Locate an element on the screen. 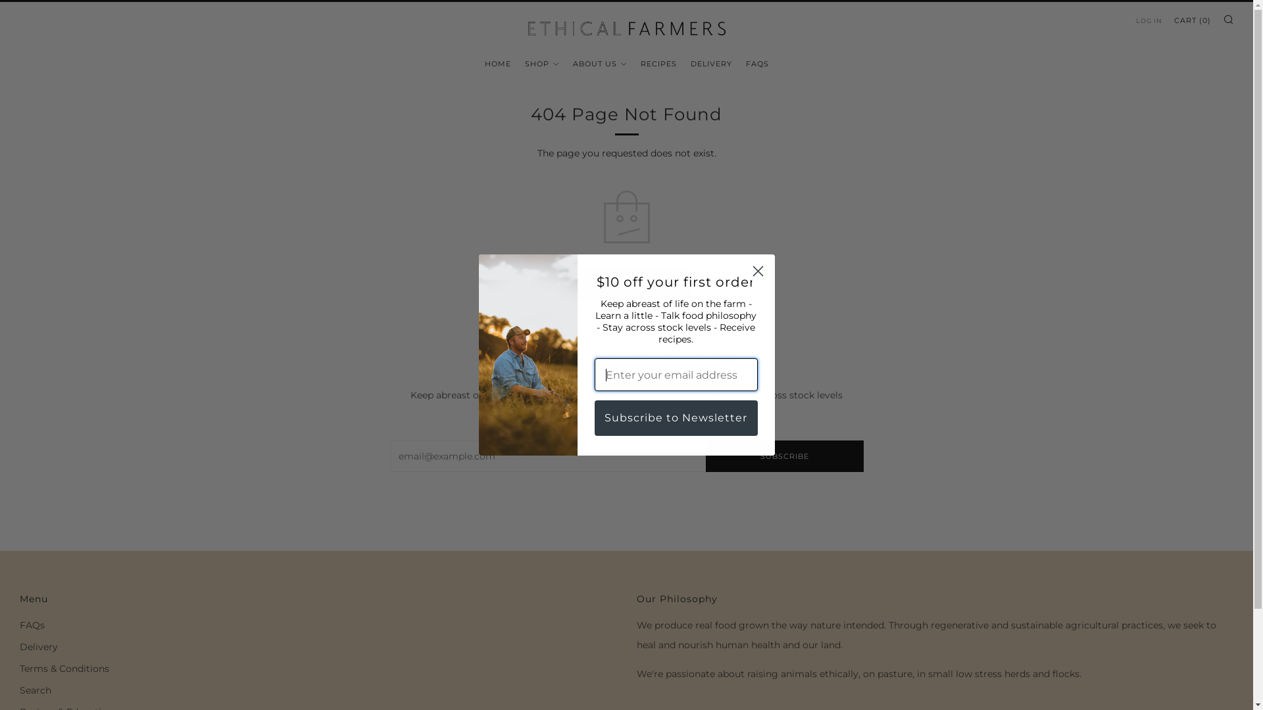  Subscribe to Newsletter is located at coordinates (676, 418).